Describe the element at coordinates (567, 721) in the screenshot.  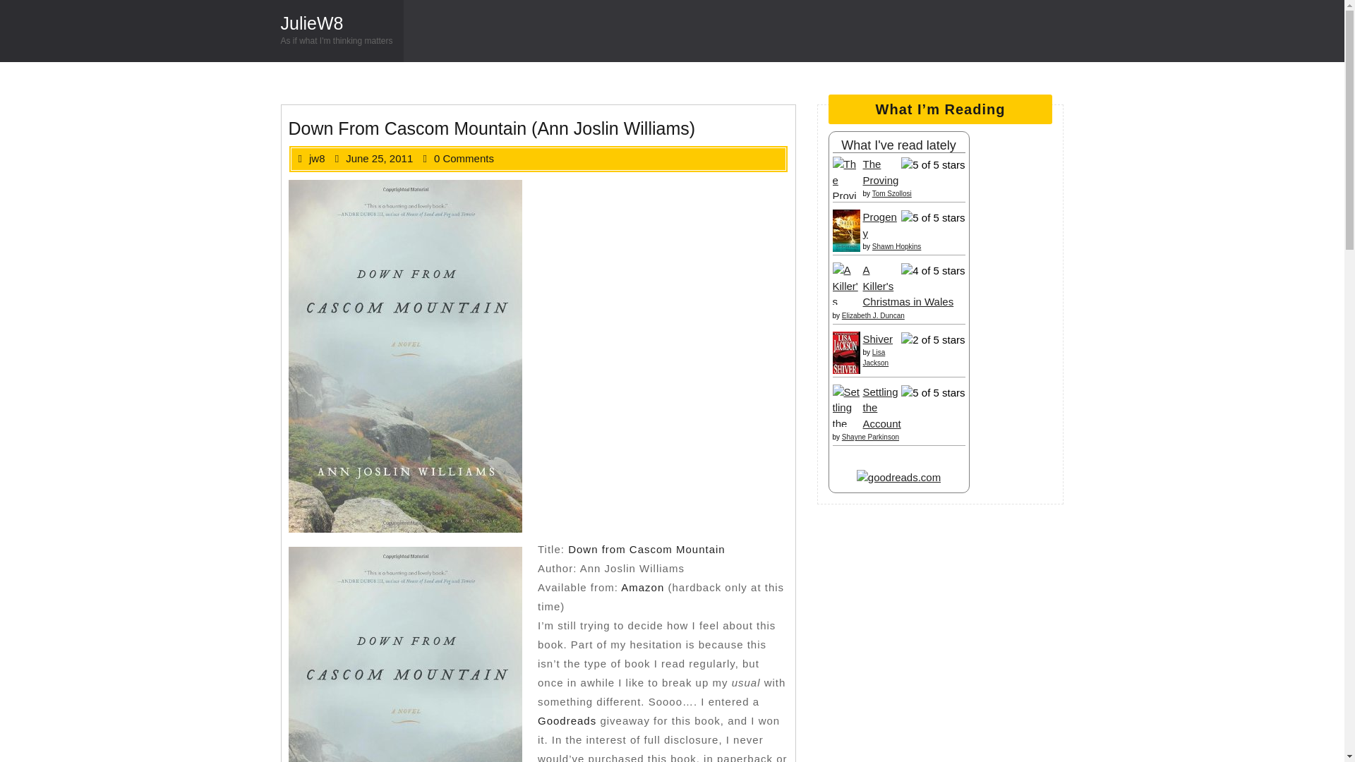
I see `Goodreads` at that location.